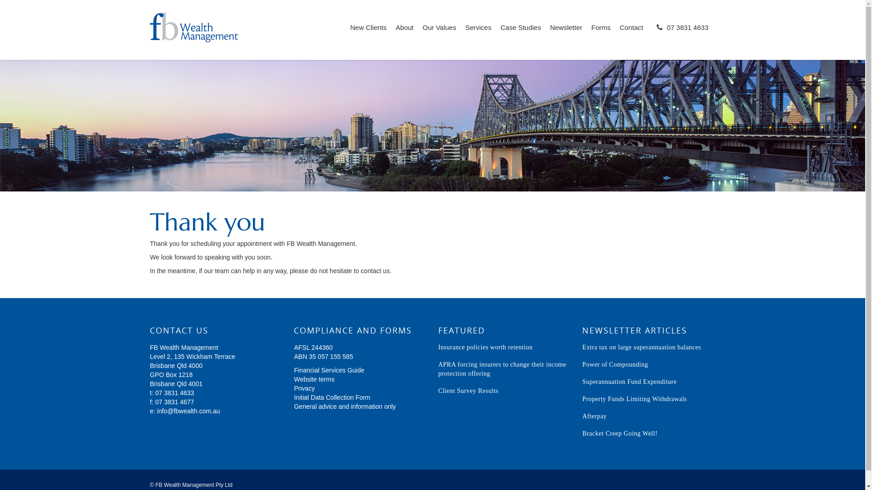  I want to click on 07 3831 4633, so click(175, 393).